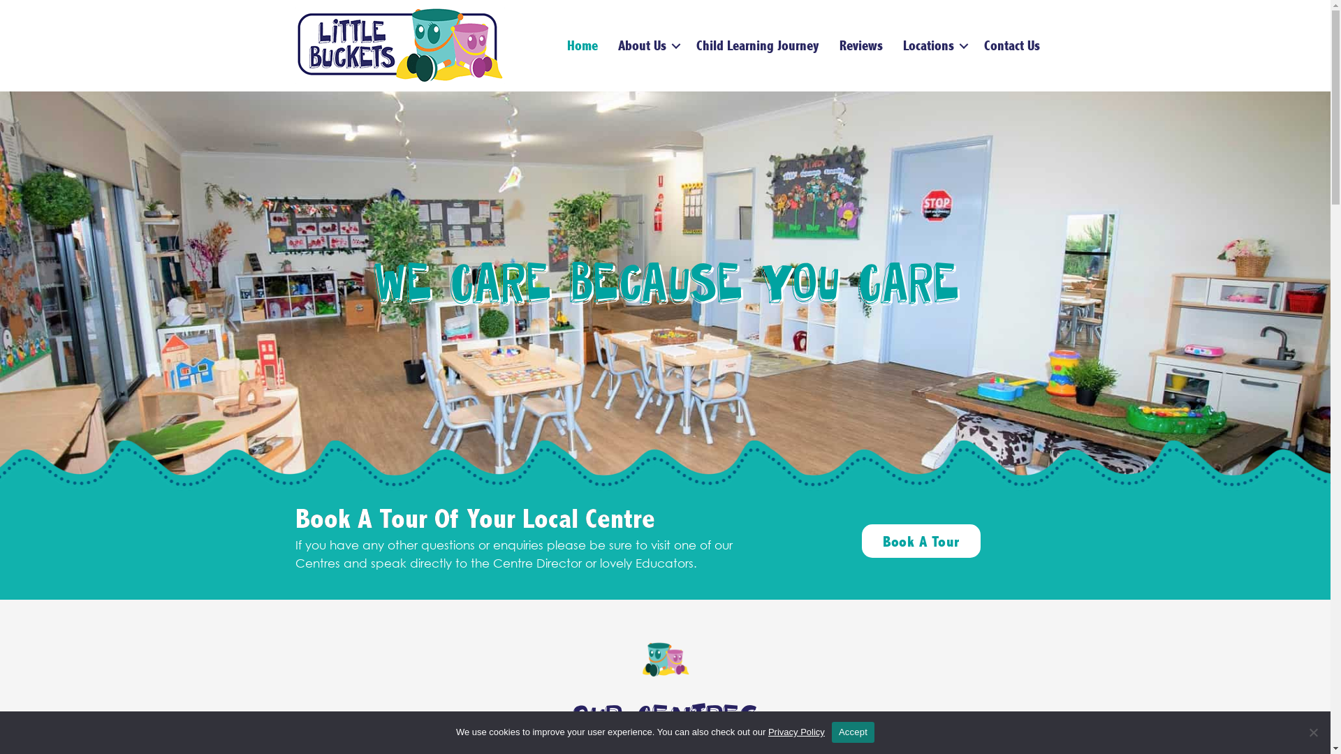  What do you see at coordinates (1011, 46) in the screenshot?
I see `Contact Us` at bounding box center [1011, 46].